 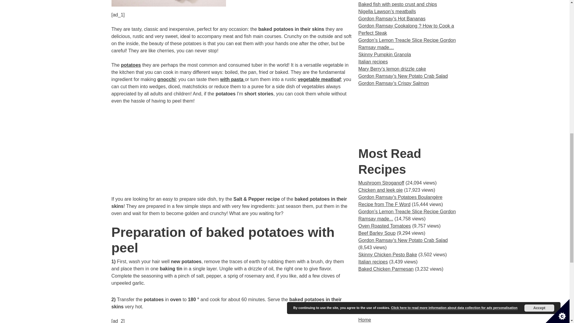 What do you see at coordinates (377, 233) in the screenshot?
I see `Beef Barley Soup` at bounding box center [377, 233].